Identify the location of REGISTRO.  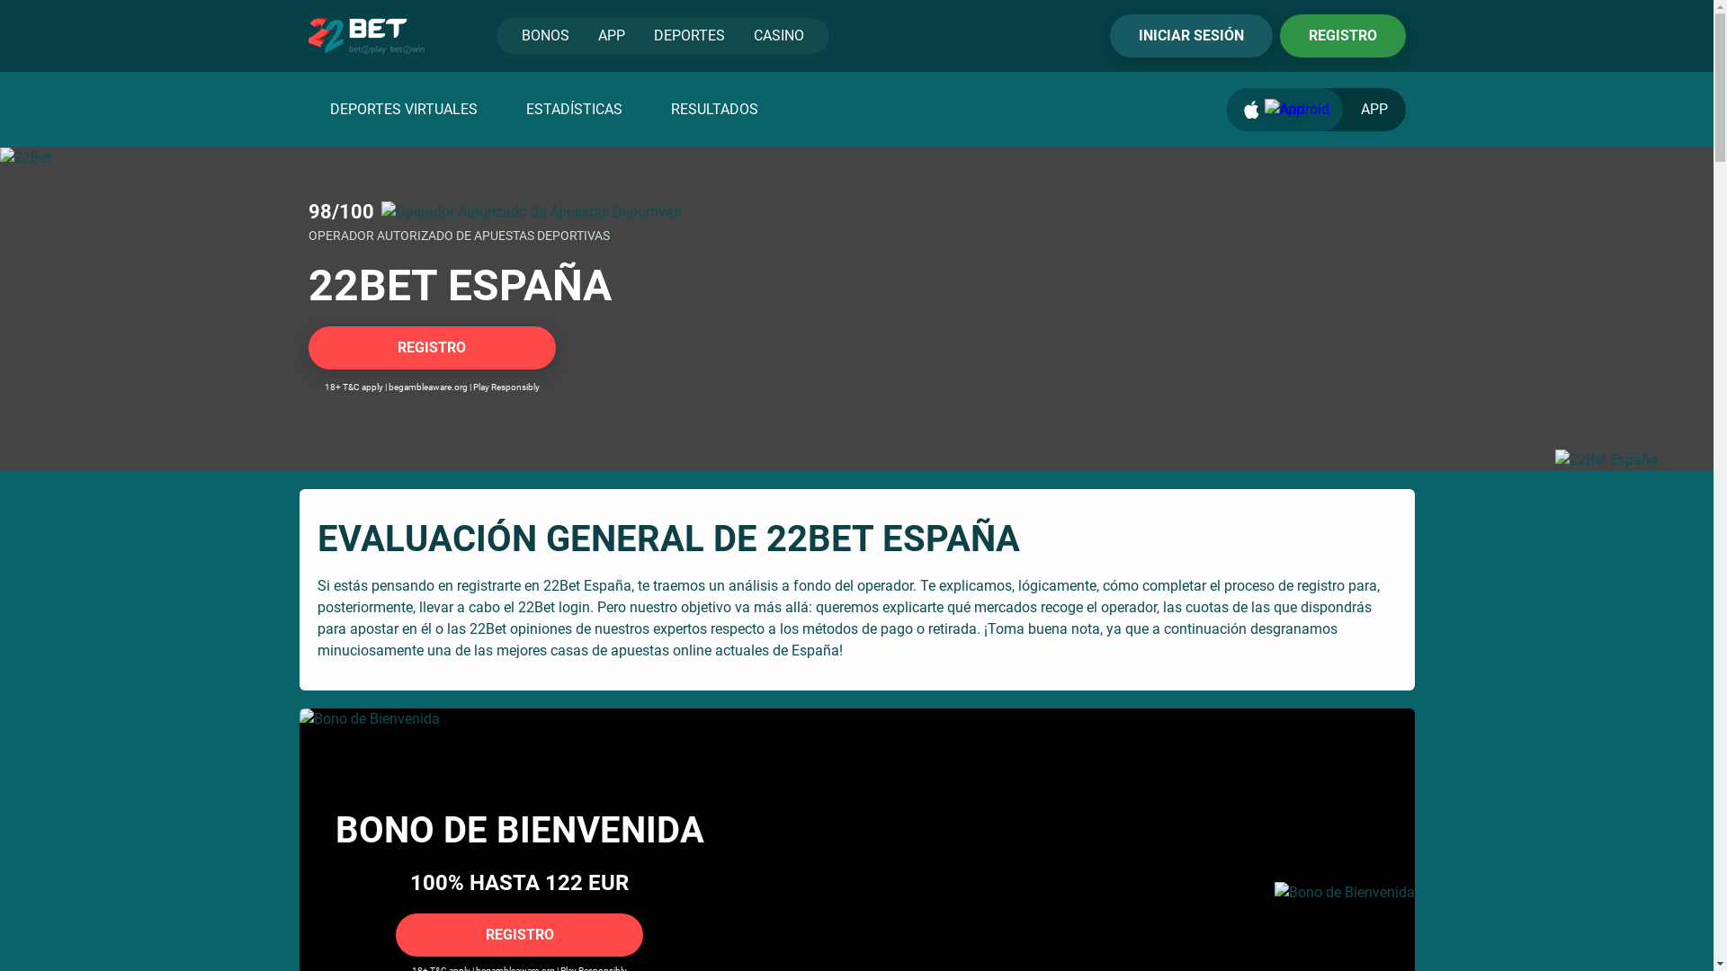
(432, 348).